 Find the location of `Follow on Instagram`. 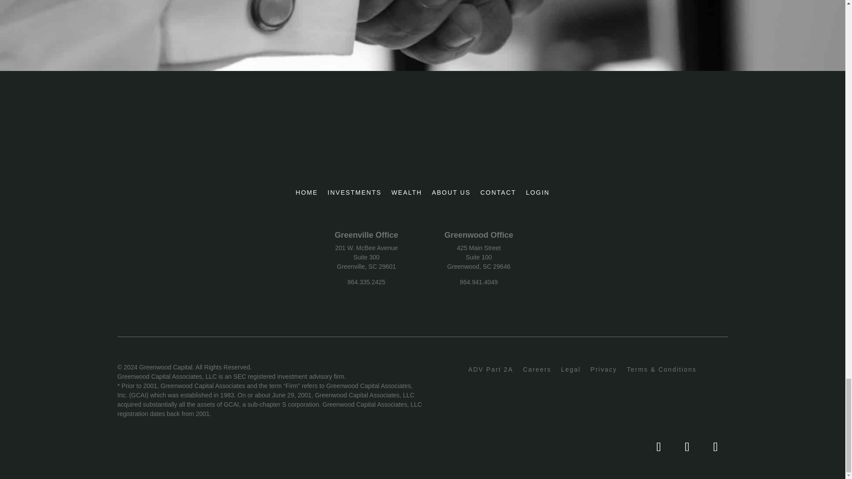

Follow on Instagram is located at coordinates (715, 447).